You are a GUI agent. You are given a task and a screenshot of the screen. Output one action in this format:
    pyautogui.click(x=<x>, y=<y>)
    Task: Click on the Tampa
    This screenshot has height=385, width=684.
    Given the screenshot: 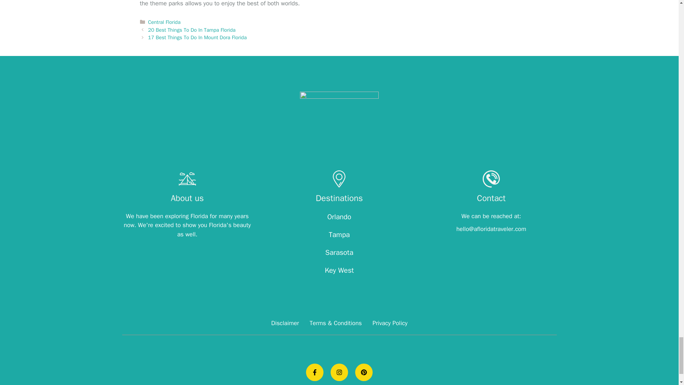 What is the action you would take?
    pyautogui.click(x=339, y=235)
    